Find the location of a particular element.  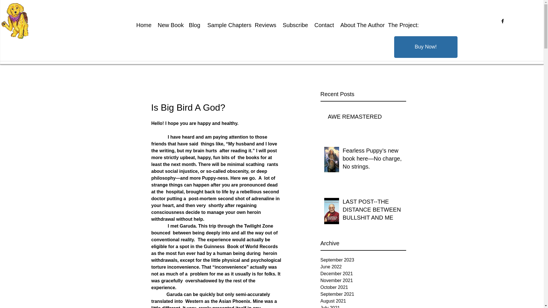

Home is located at coordinates (143, 25).